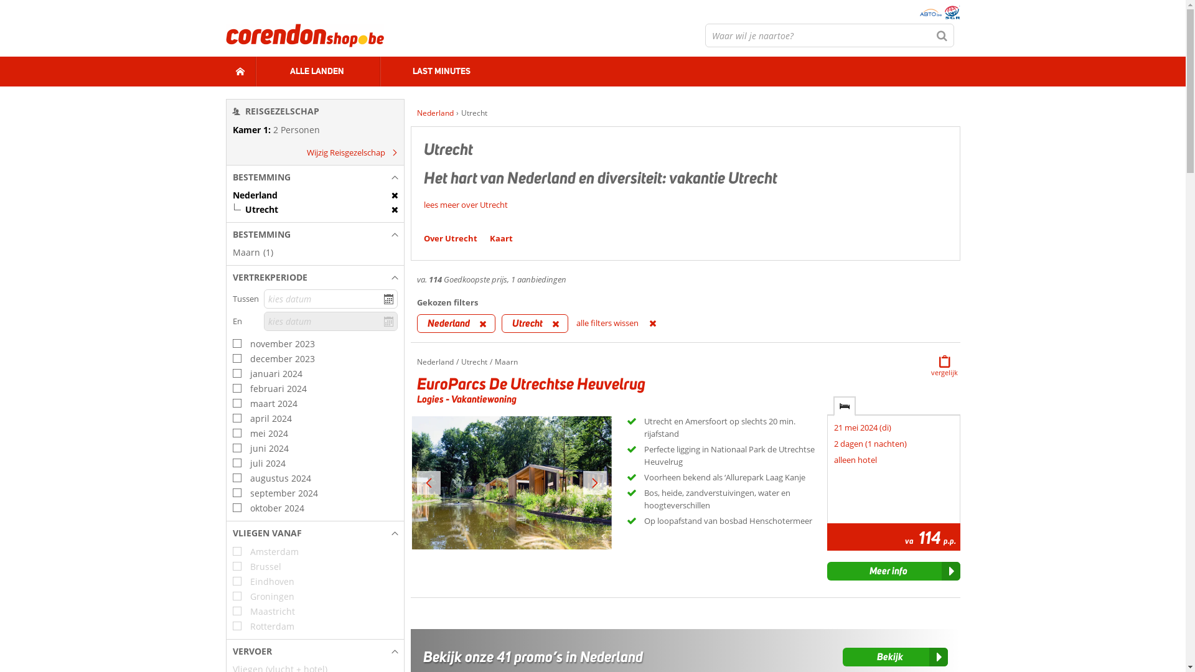  Describe the element at coordinates (466, 205) in the screenshot. I see `lees meer over Utrecht` at that location.